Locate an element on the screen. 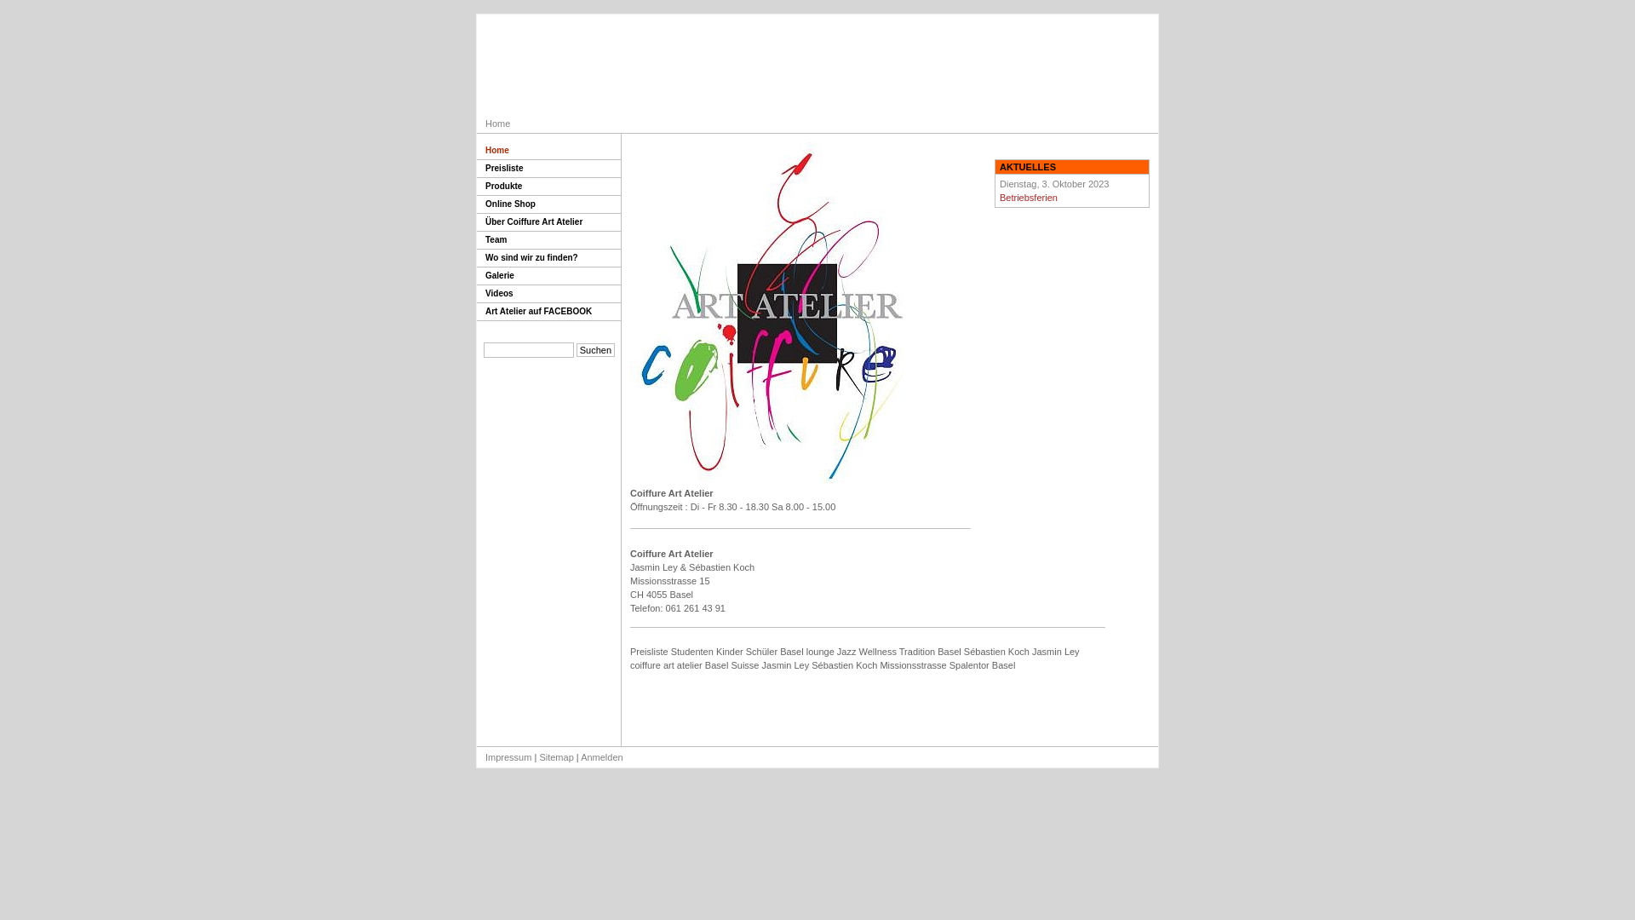 This screenshot has width=1635, height=920. Anmelden is located at coordinates (602, 756).